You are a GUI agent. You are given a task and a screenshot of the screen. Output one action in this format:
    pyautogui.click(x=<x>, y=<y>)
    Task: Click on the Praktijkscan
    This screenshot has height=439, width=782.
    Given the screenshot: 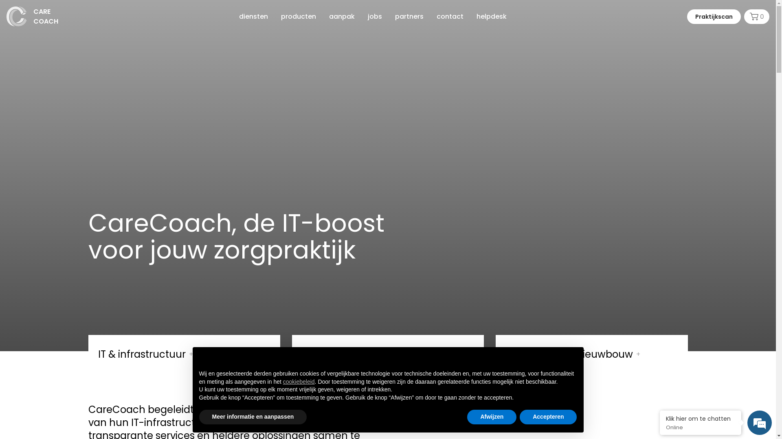 What is the action you would take?
    pyautogui.click(x=714, y=16)
    